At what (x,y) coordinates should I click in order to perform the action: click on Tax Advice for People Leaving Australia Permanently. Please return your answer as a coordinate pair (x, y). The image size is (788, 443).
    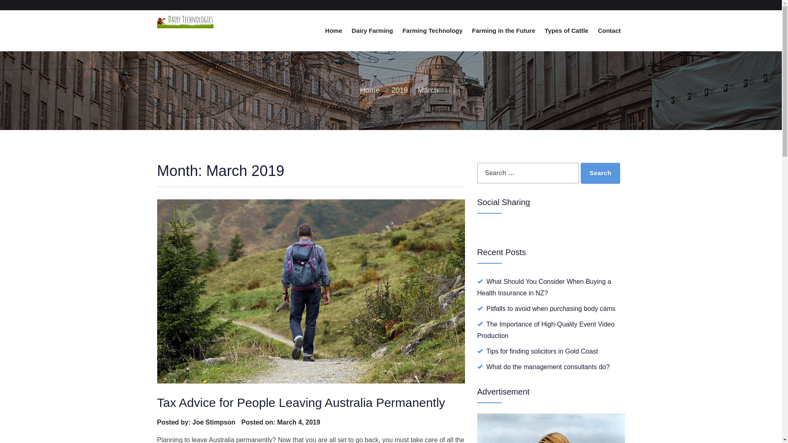
    Looking at the image, I should click on (311, 291).